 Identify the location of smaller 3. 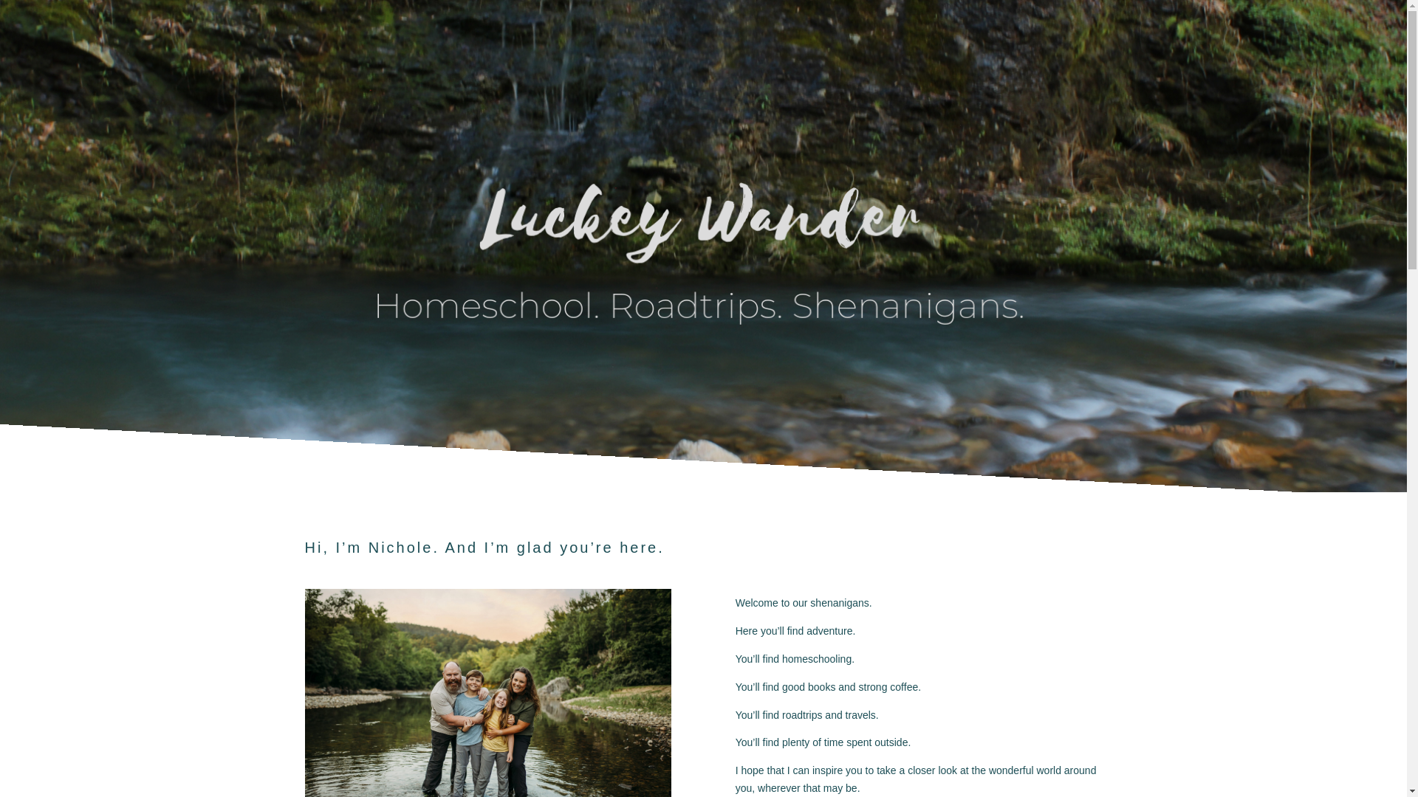
(487, 693).